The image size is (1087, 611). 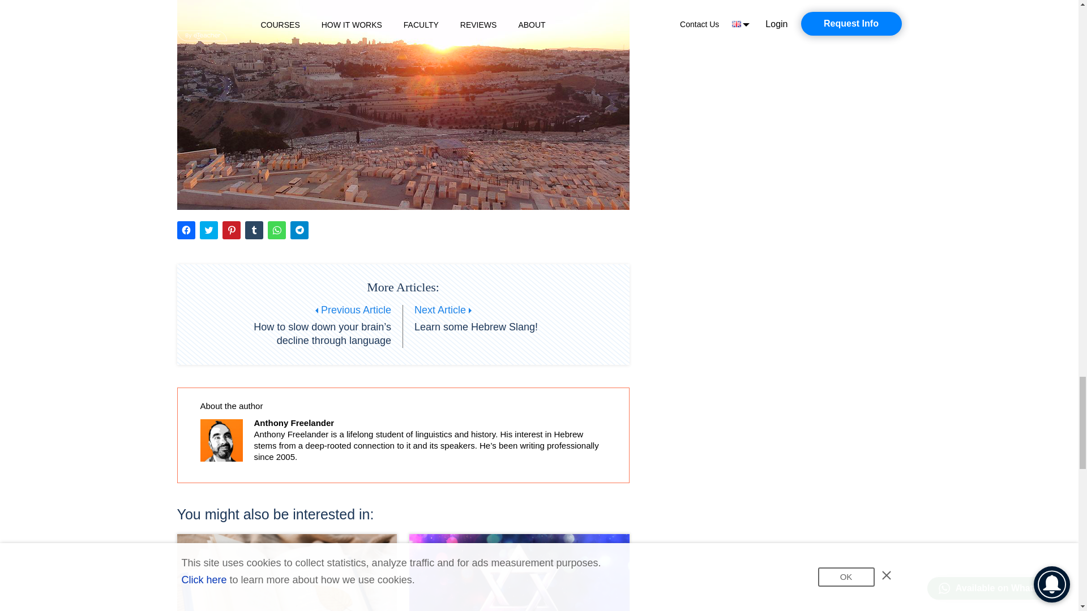 What do you see at coordinates (254, 230) in the screenshot?
I see `Click to share on Tumblr` at bounding box center [254, 230].